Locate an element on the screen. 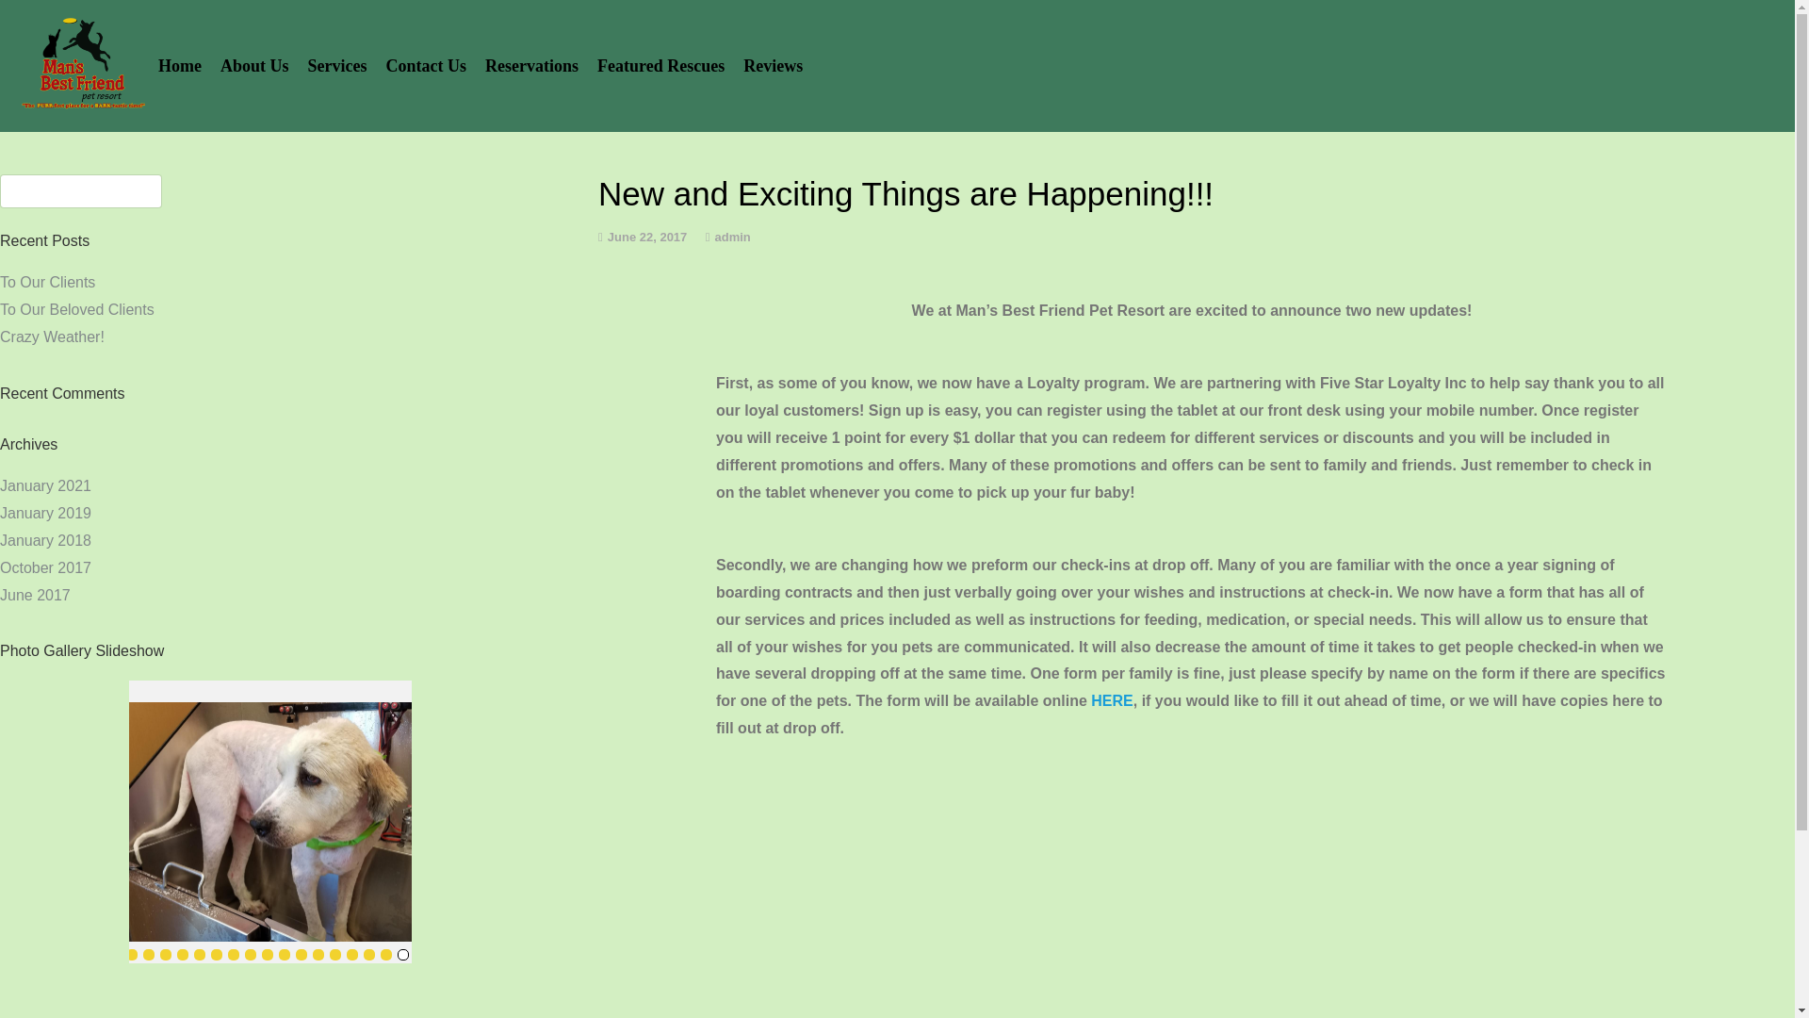  To Our Beloved Clients is located at coordinates (77, 309).